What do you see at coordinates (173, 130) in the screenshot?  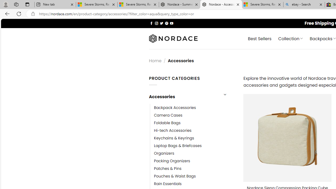 I see `Hi-tech Accessories` at bounding box center [173, 130].